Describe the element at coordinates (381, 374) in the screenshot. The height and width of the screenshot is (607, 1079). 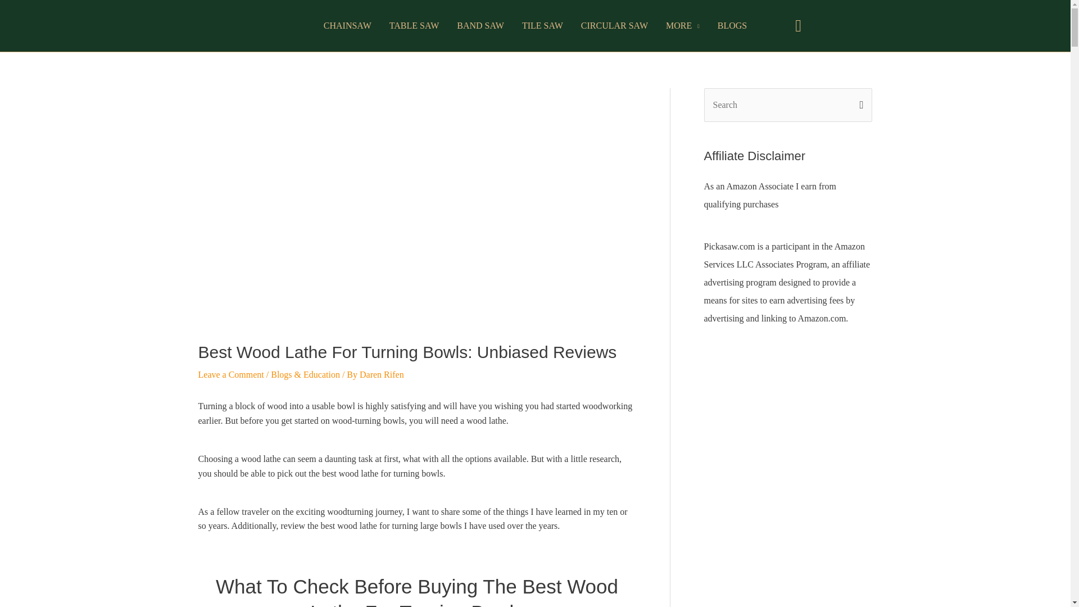
I see `Daren Rifen` at that location.